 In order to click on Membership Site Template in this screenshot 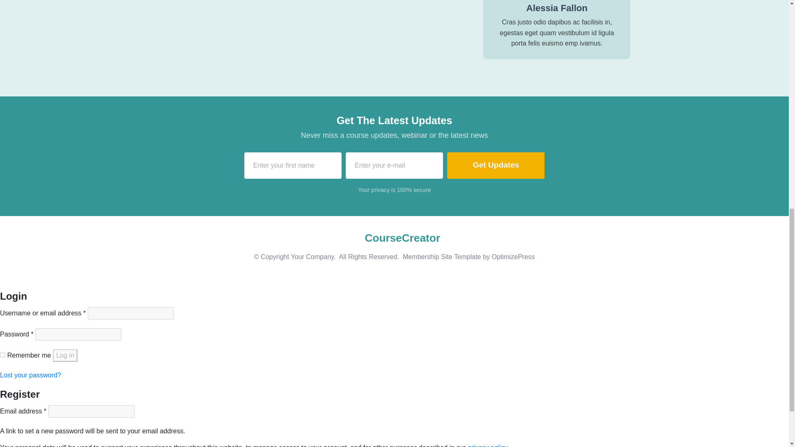, I will do `click(442, 257)`.